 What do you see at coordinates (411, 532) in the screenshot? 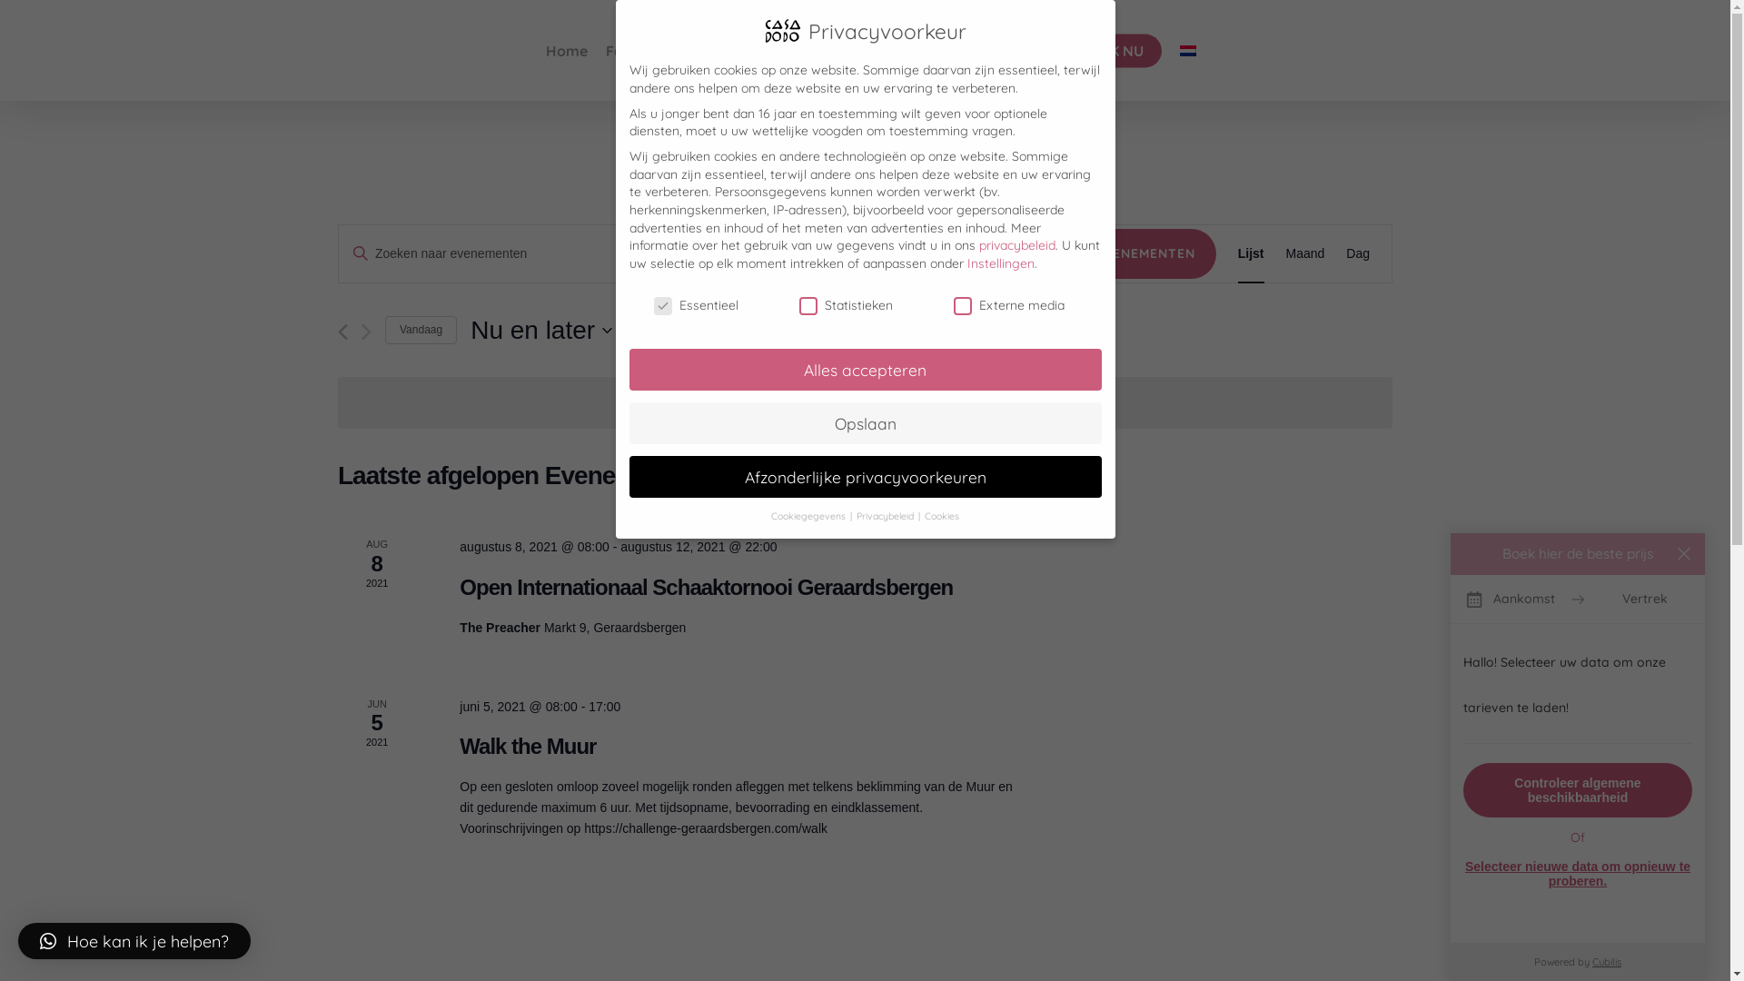
I see `Wandelen` at bounding box center [411, 532].